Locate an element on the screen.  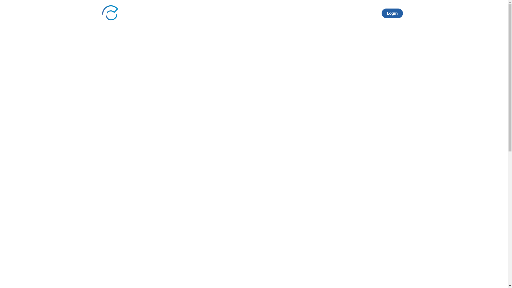
About is located at coordinates (274, 15).